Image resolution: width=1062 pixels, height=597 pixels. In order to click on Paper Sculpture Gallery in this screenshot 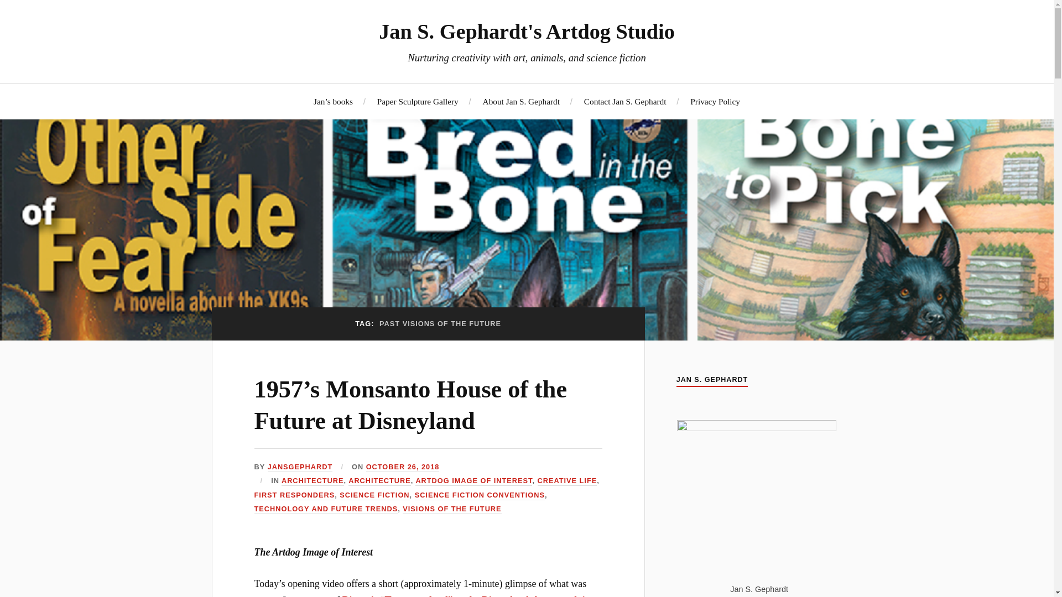, I will do `click(418, 101)`.